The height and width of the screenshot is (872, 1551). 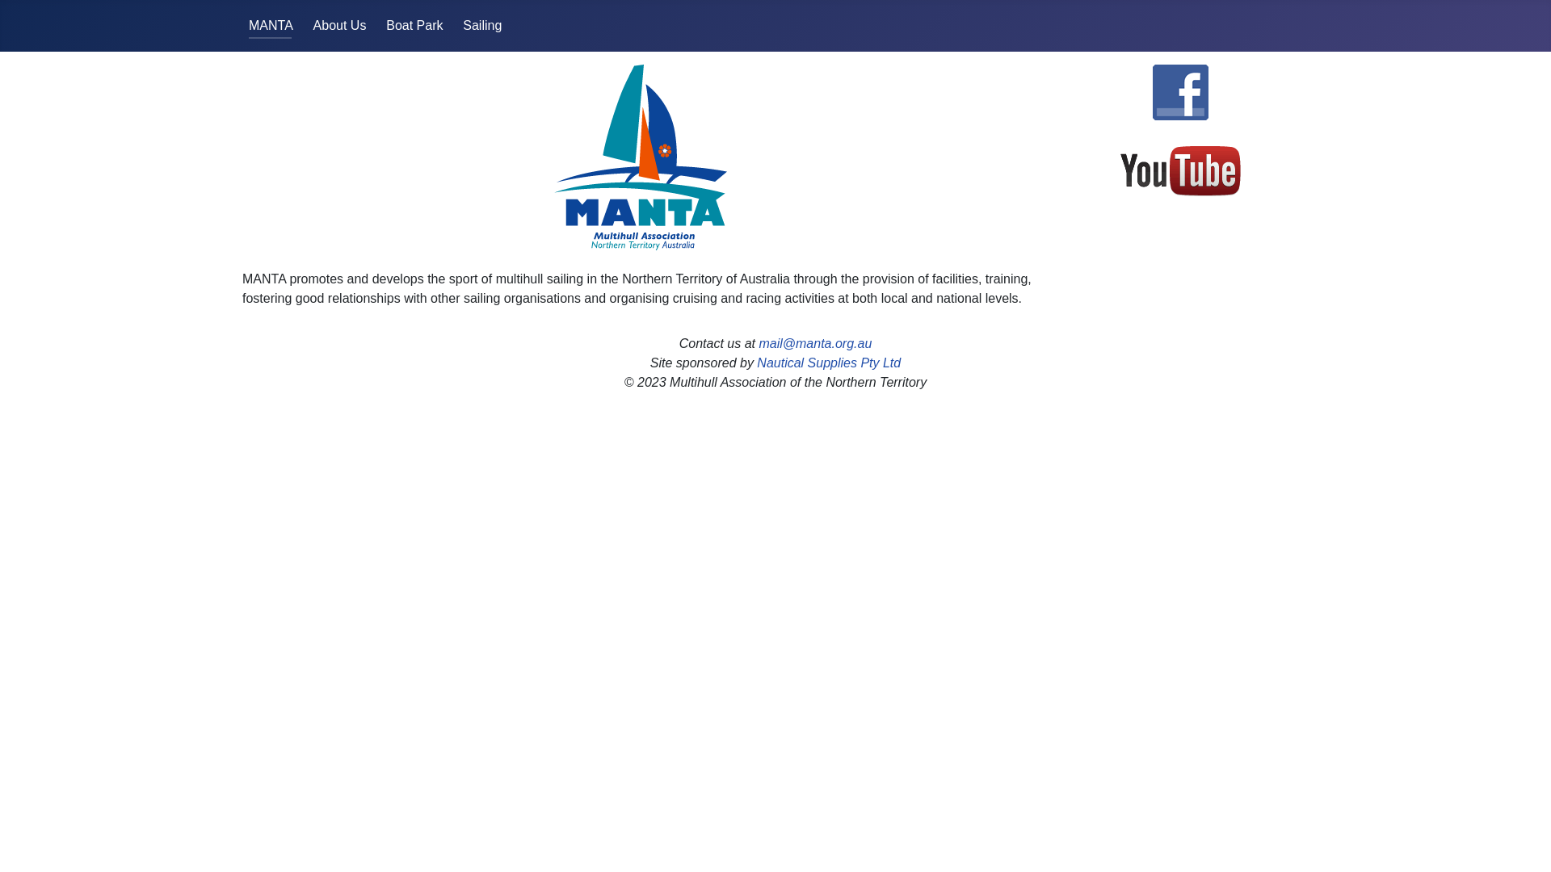 What do you see at coordinates (829, 363) in the screenshot?
I see `Nautical Supplies Pty Ltd` at bounding box center [829, 363].